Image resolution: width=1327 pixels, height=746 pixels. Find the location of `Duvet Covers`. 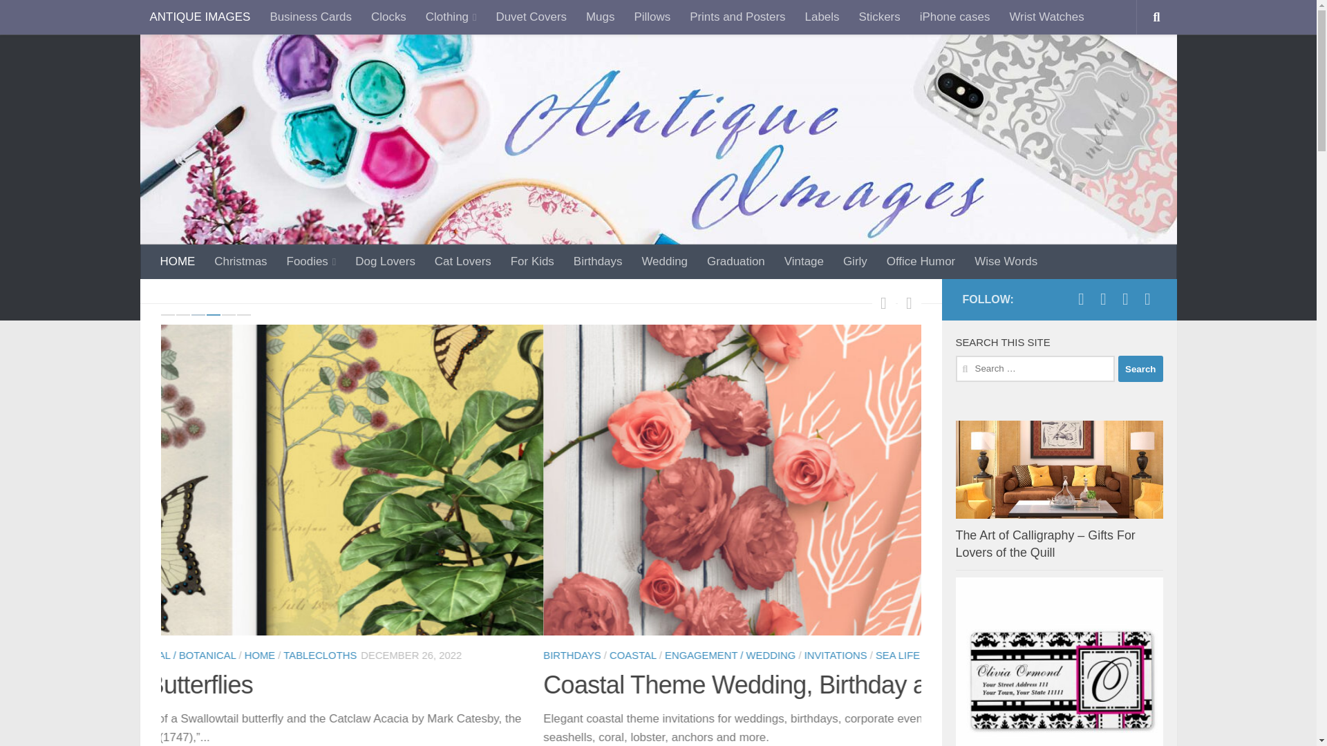

Duvet Covers is located at coordinates (531, 17).